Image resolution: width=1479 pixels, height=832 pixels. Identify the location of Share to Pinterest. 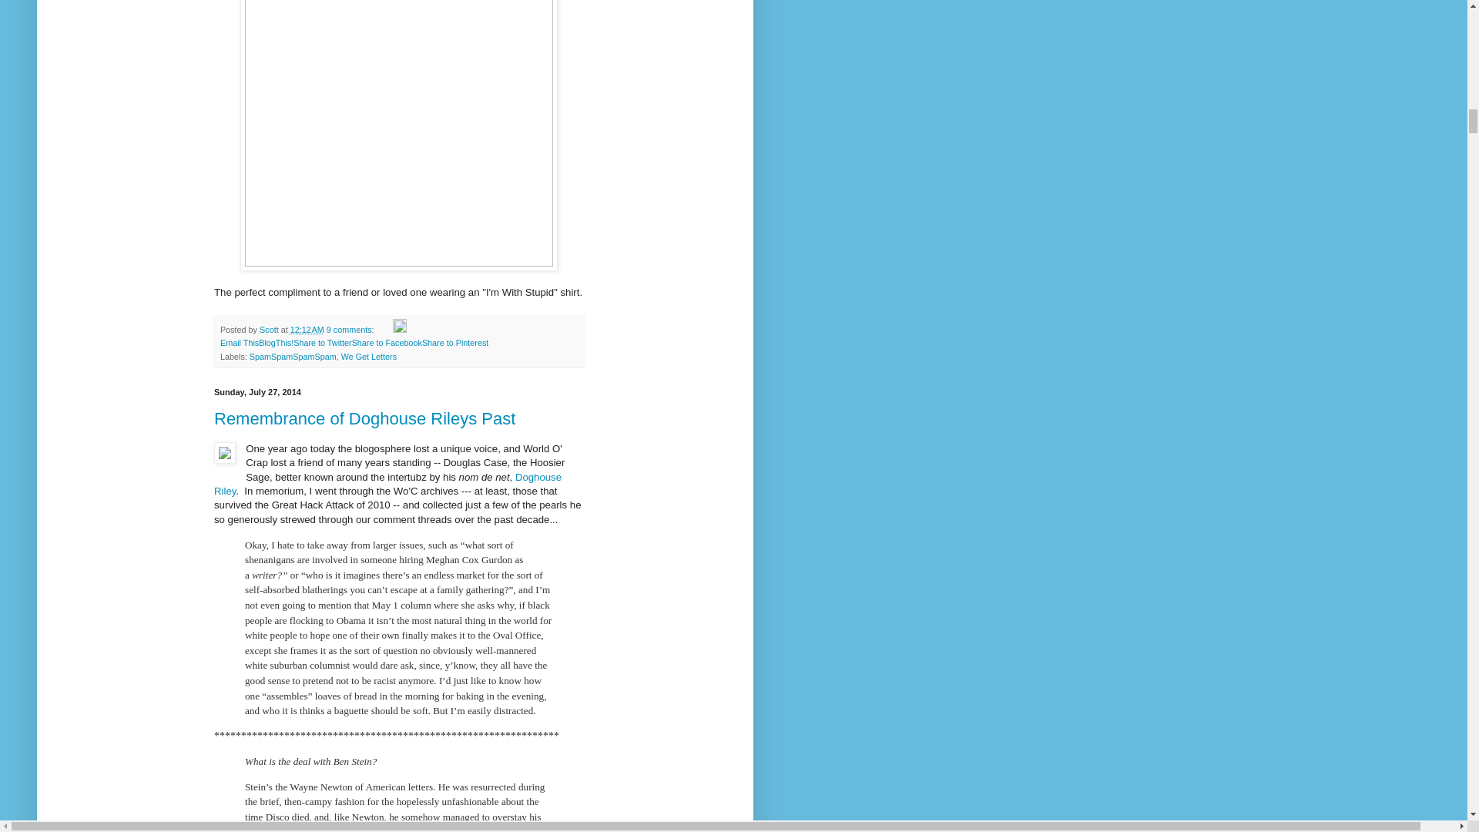
(454, 342).